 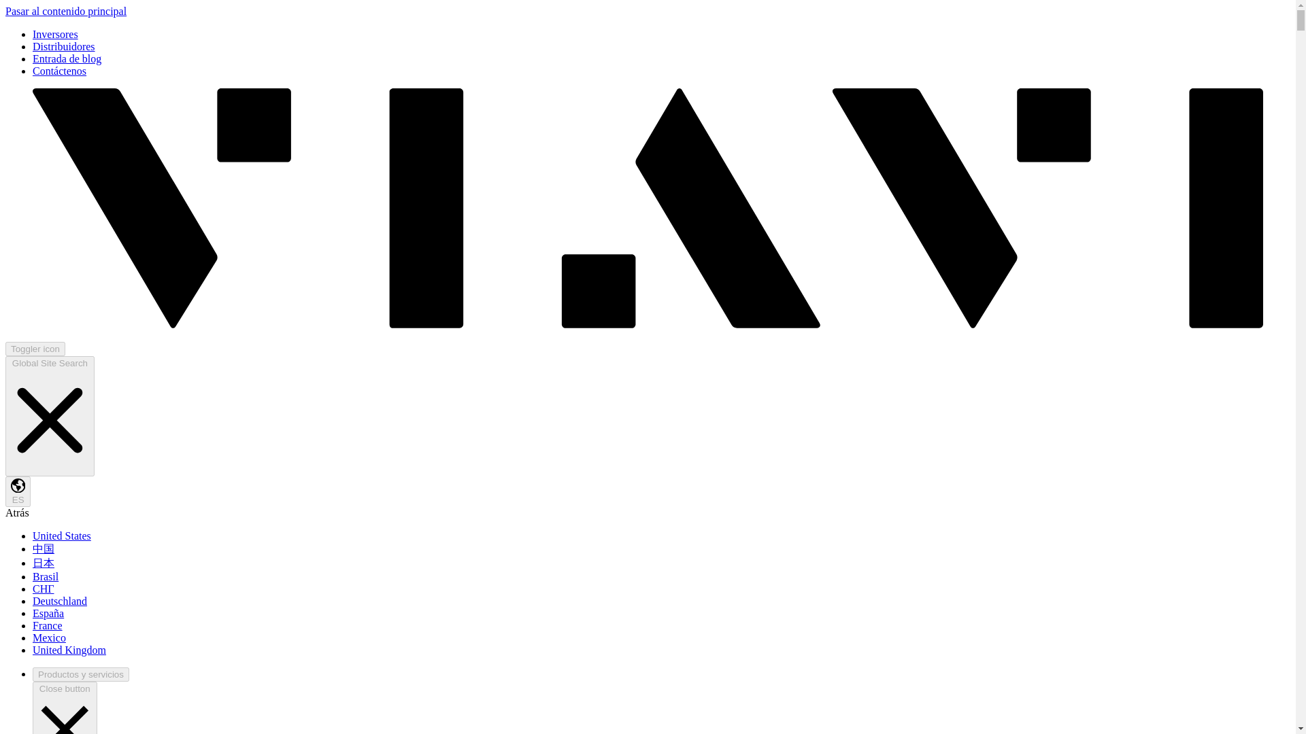 What do you see at coordinates (35, 349) in the screenshot?
I see `Toggler icon` at bounding box center [35, 349].